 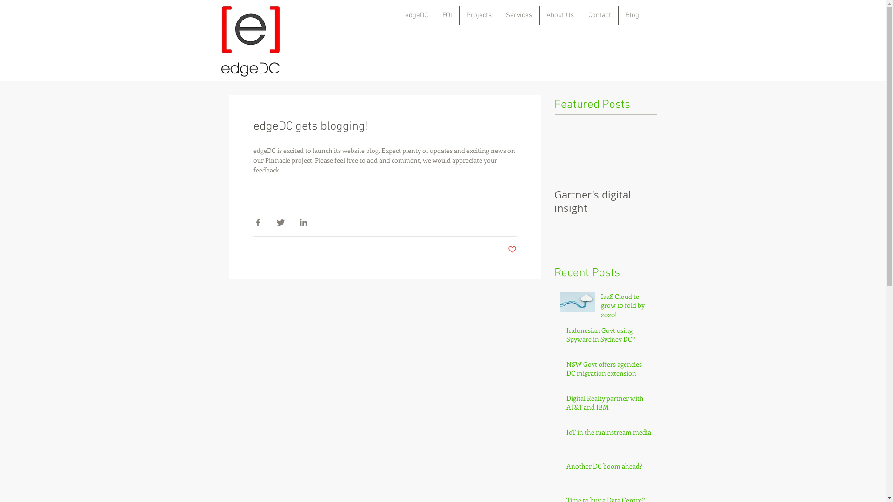 What do you see at coordinates (447, 15) in the screenshot?
I see `EOI` at bounding box center [447, 15].